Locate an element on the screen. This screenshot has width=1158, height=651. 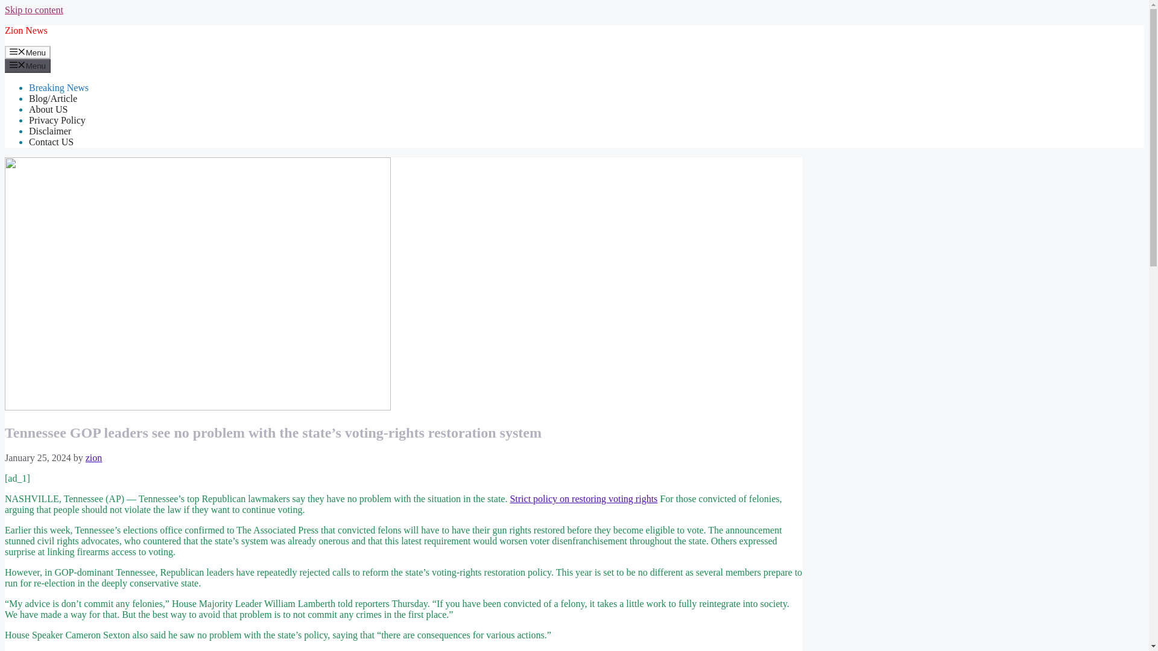
View all posts by zion is located at coordinates (94, 457).